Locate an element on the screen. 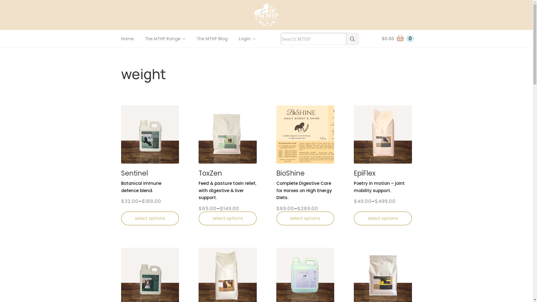 This screenshot has width=537, height=302. The MTHP Range is located at coordinates (160, 39).